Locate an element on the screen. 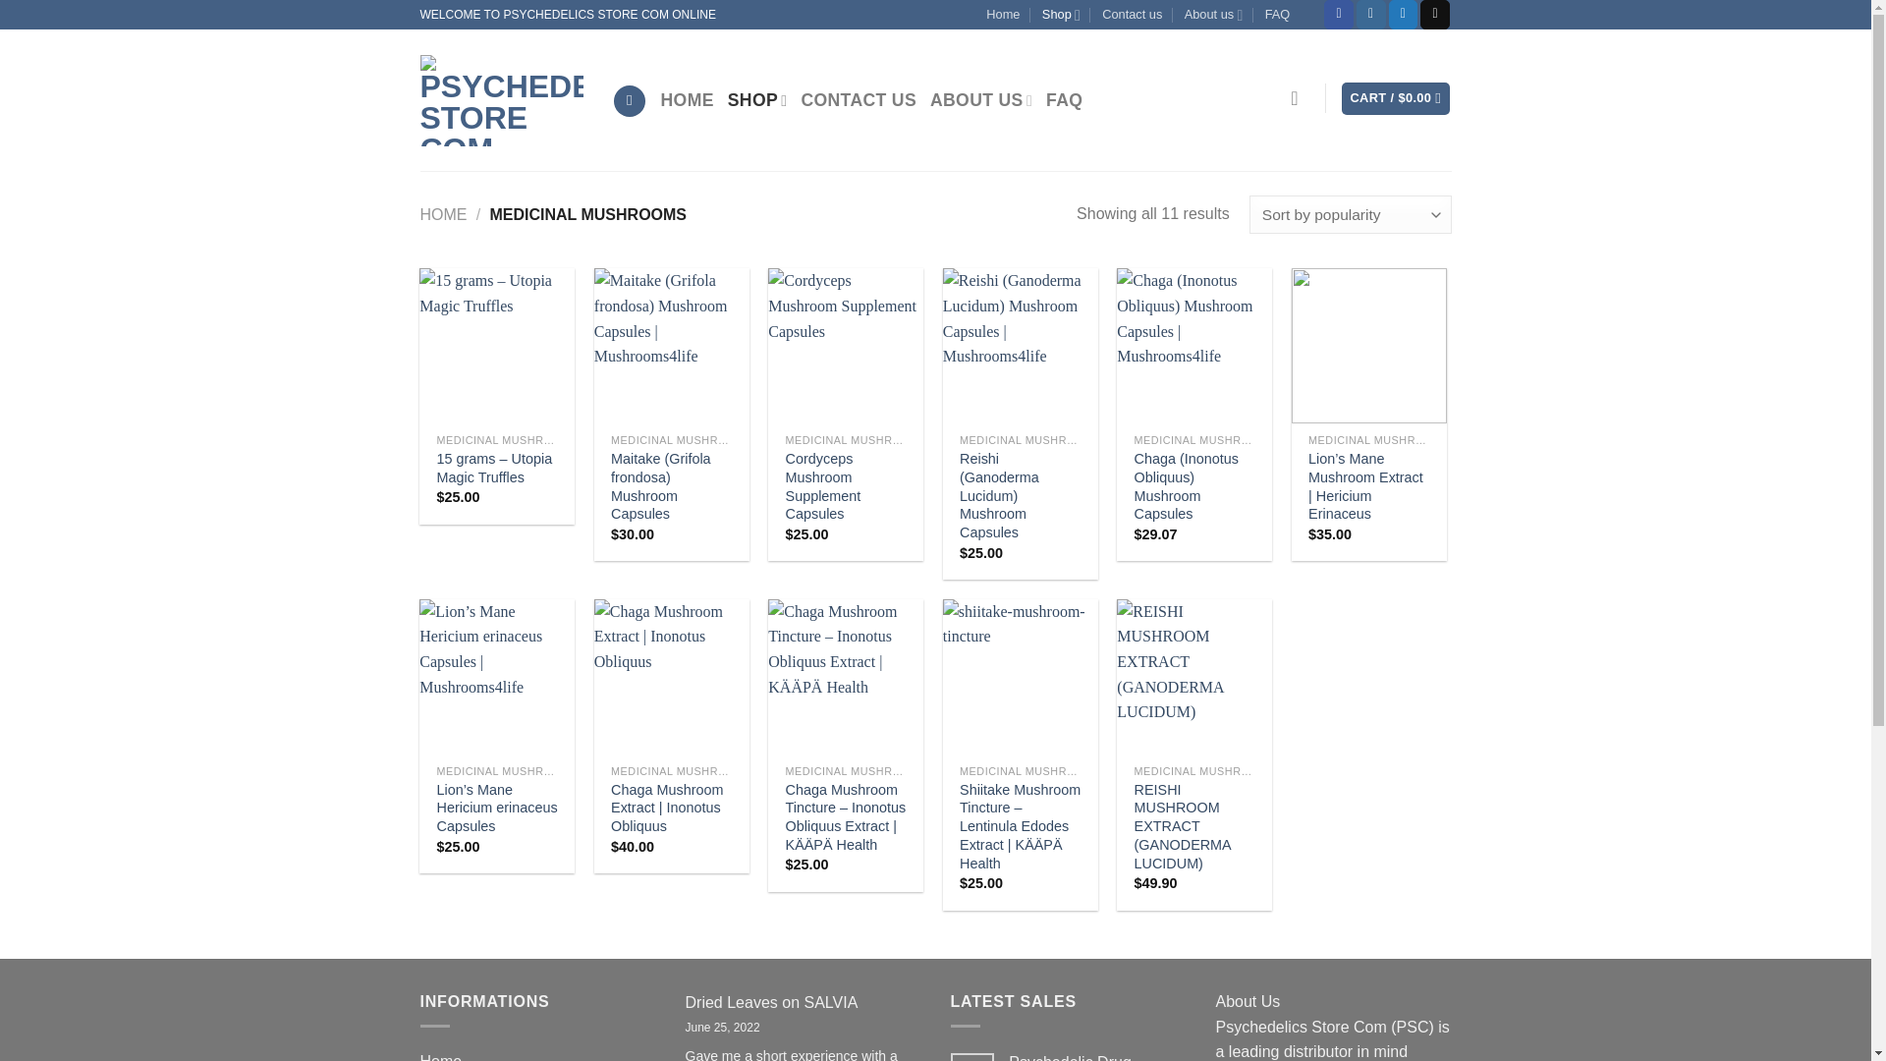  SHOP is located at coordinates (758, 100).